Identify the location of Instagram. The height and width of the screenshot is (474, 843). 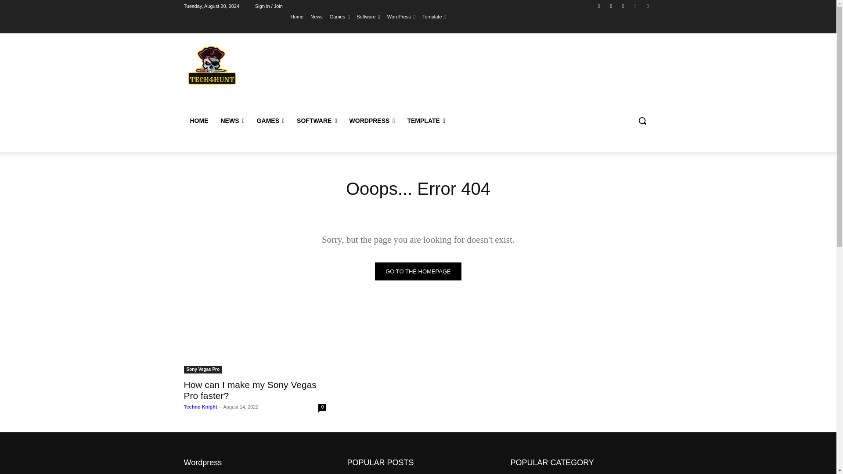
(611, 6).